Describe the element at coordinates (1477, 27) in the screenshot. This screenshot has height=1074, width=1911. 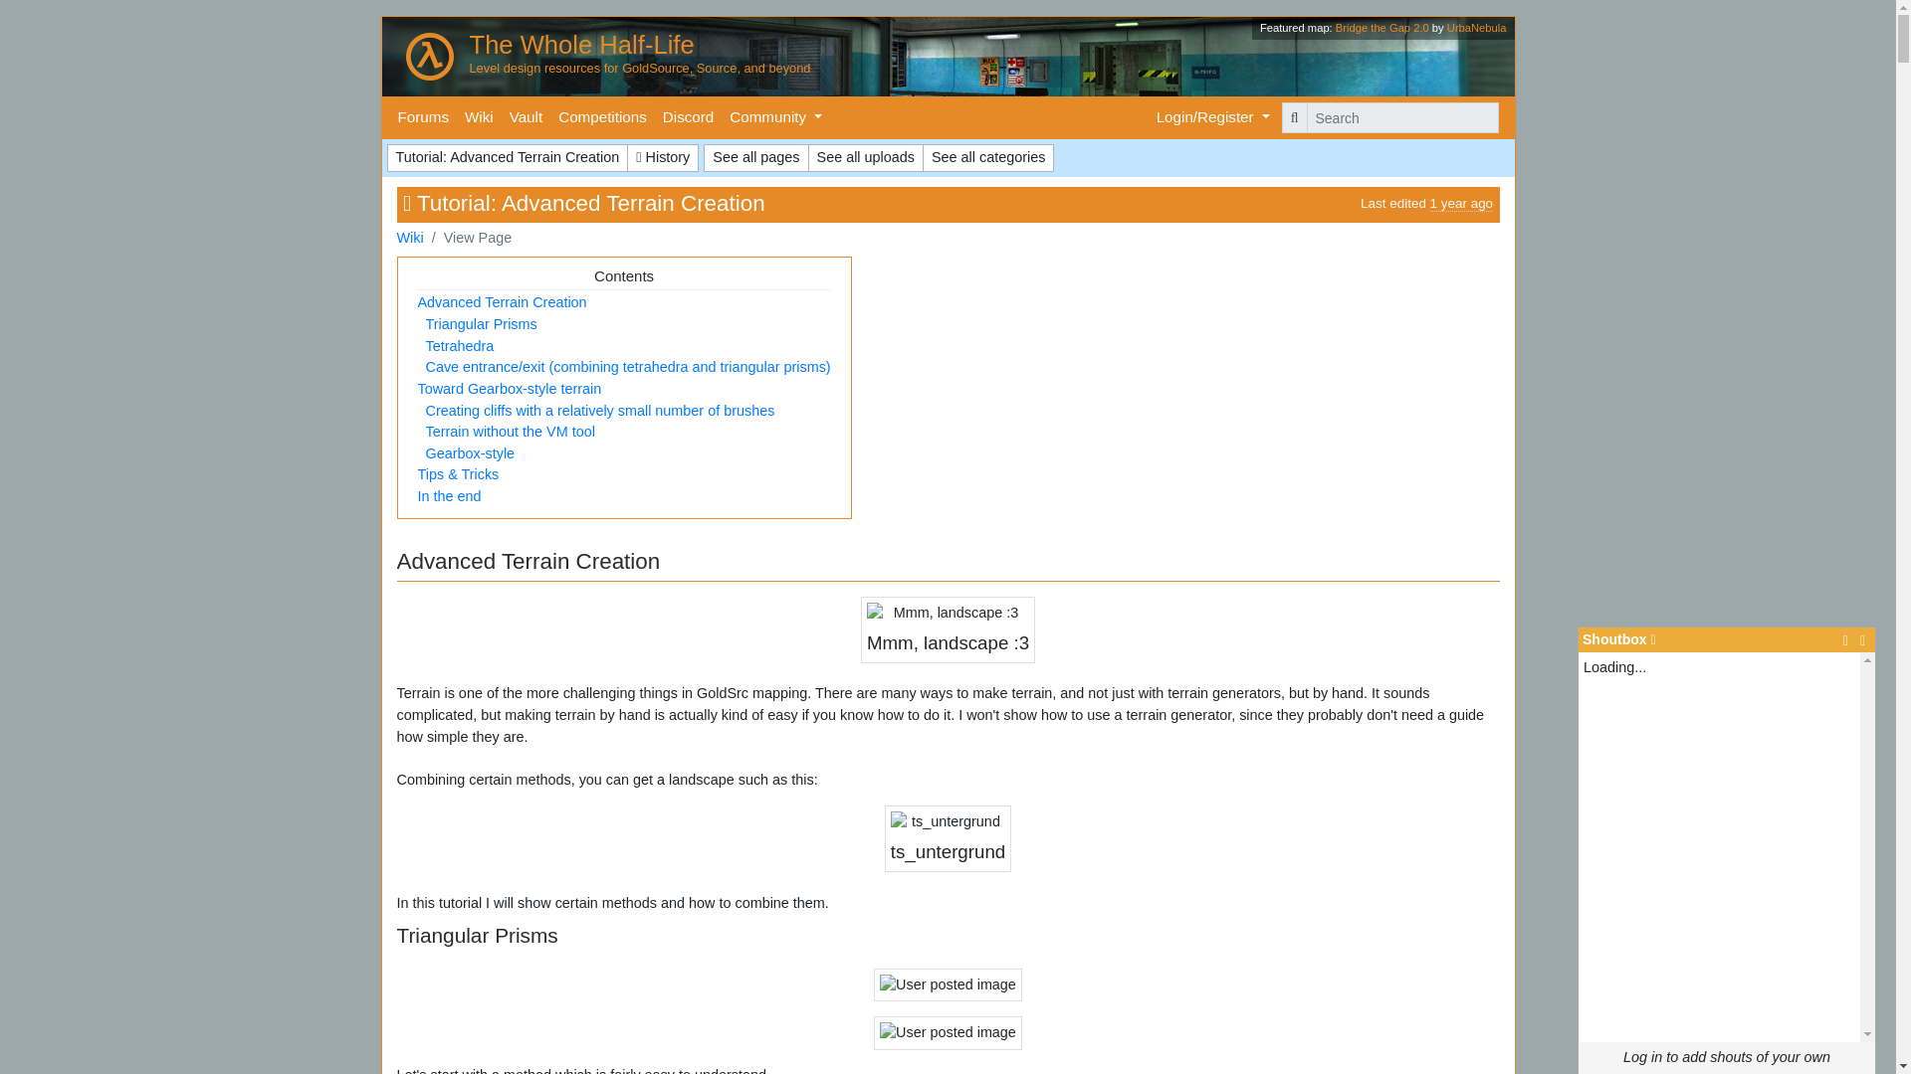
I see `UrbaNebula` at that location.